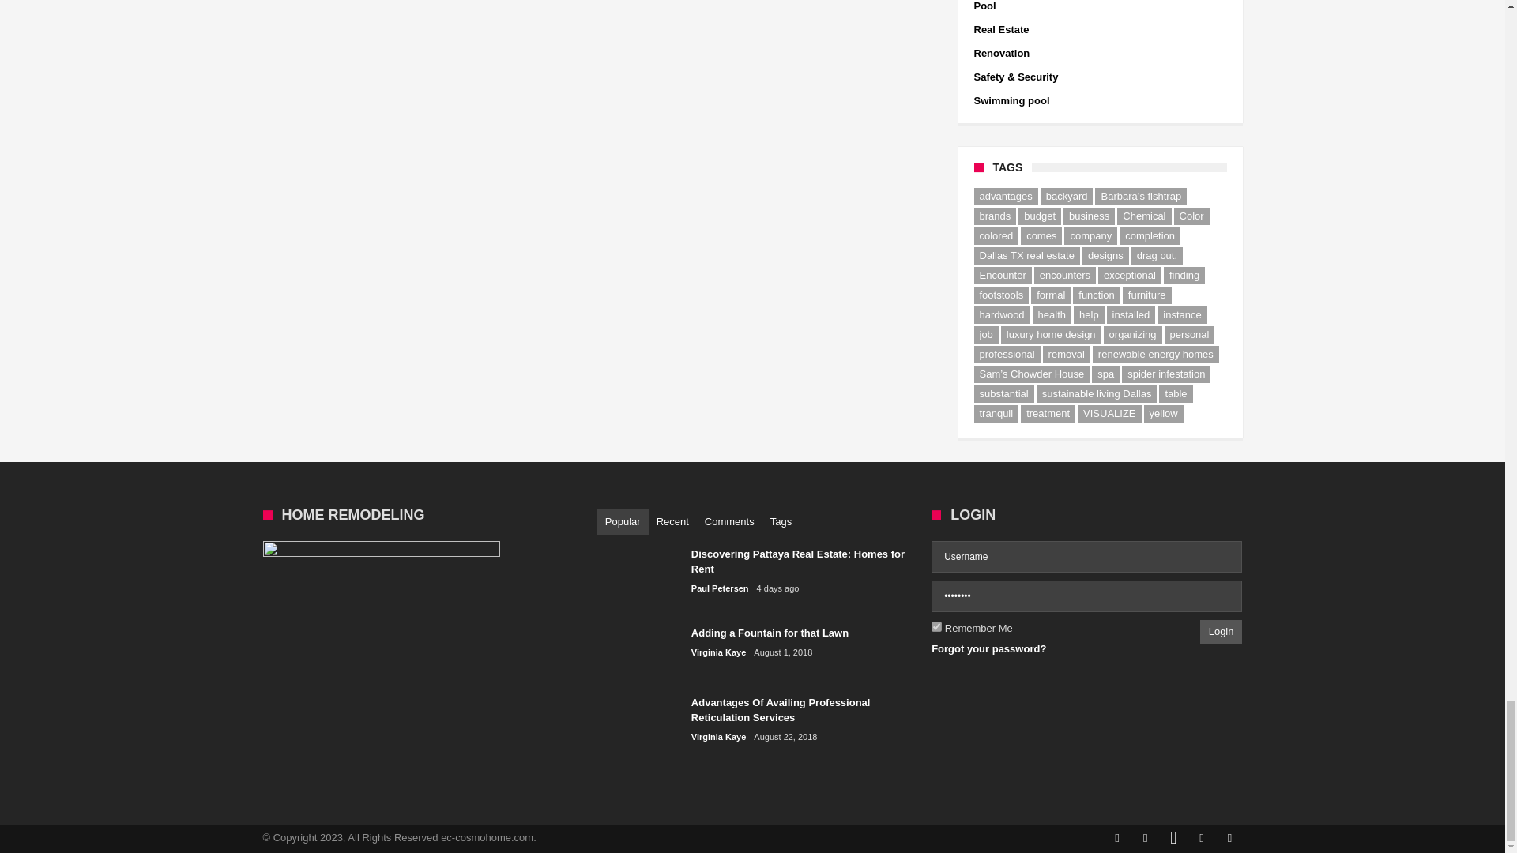  I want to click on Password, so click(1086, 596).